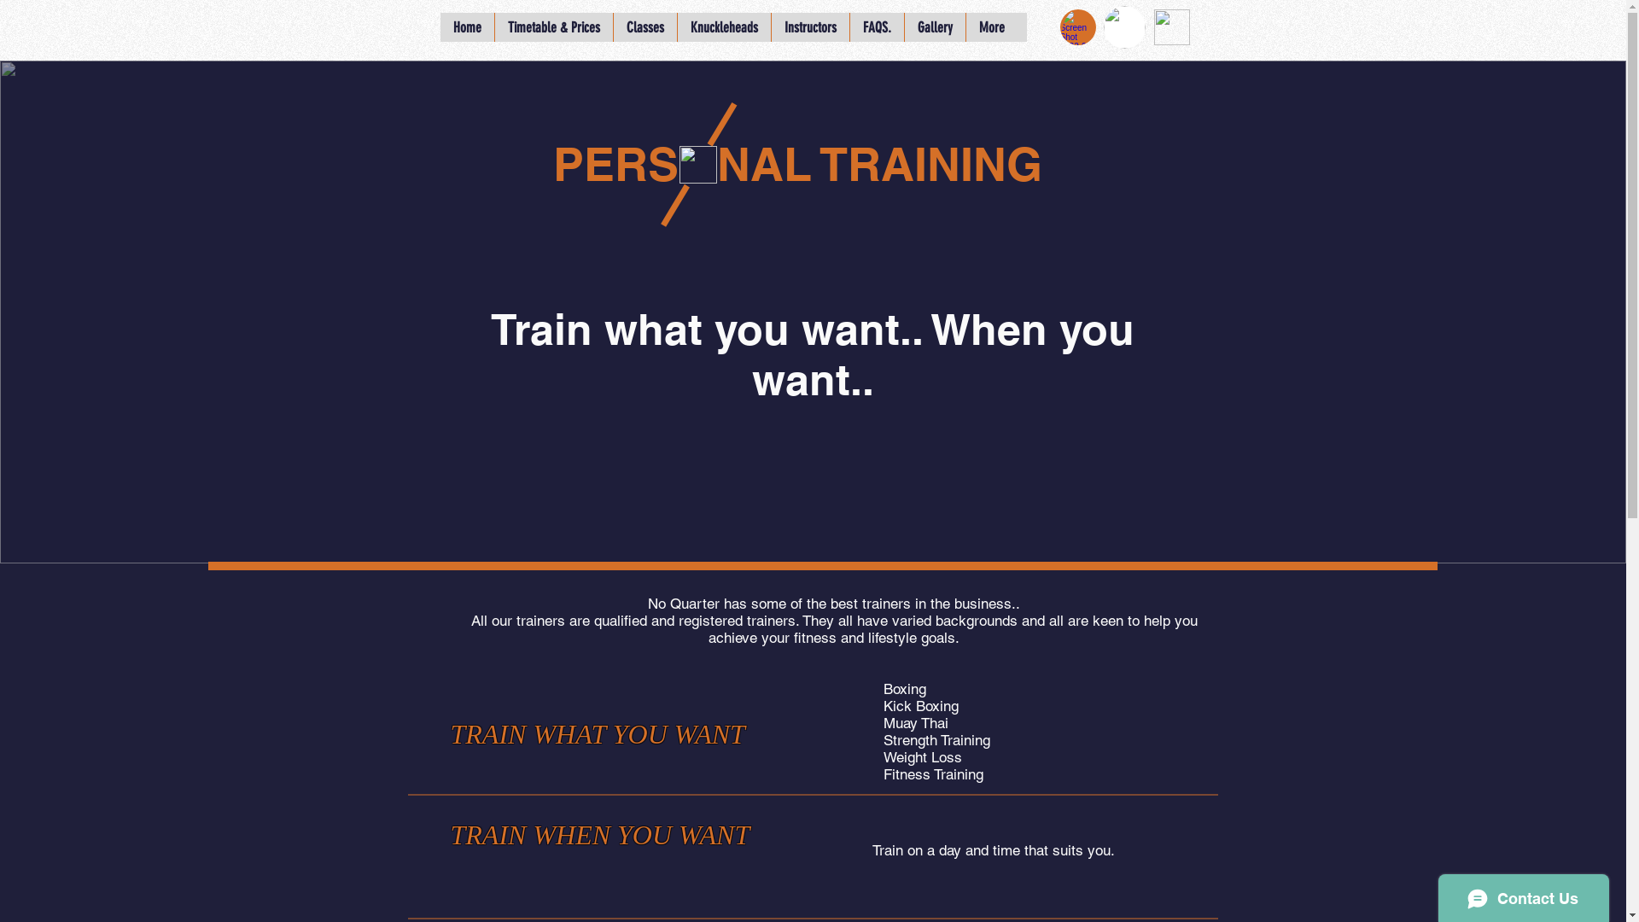 This screenshot has height=922, width=1639. Describe the element at coordinates (645, 27) in the screenshot. I see `Classes` at that location.